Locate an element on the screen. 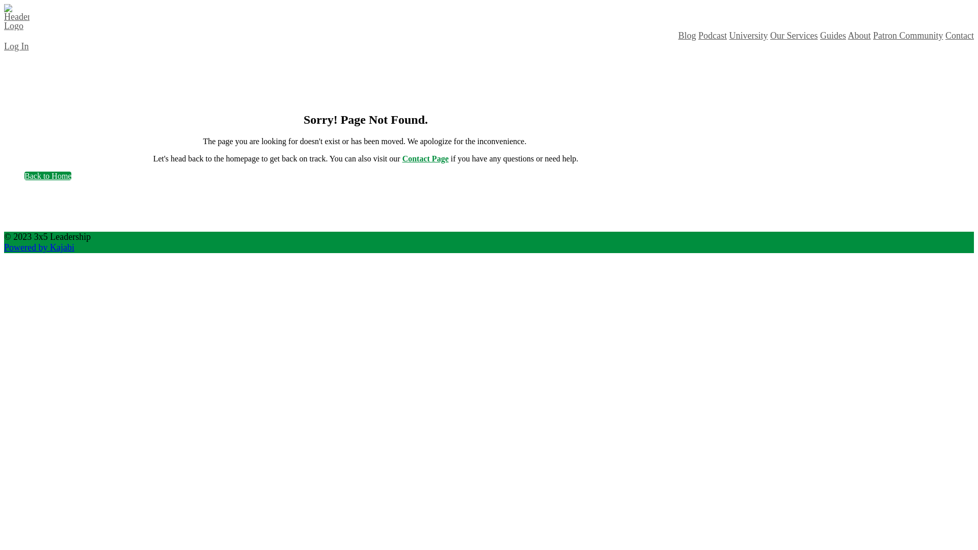  University is located at coordinates (748, 36).